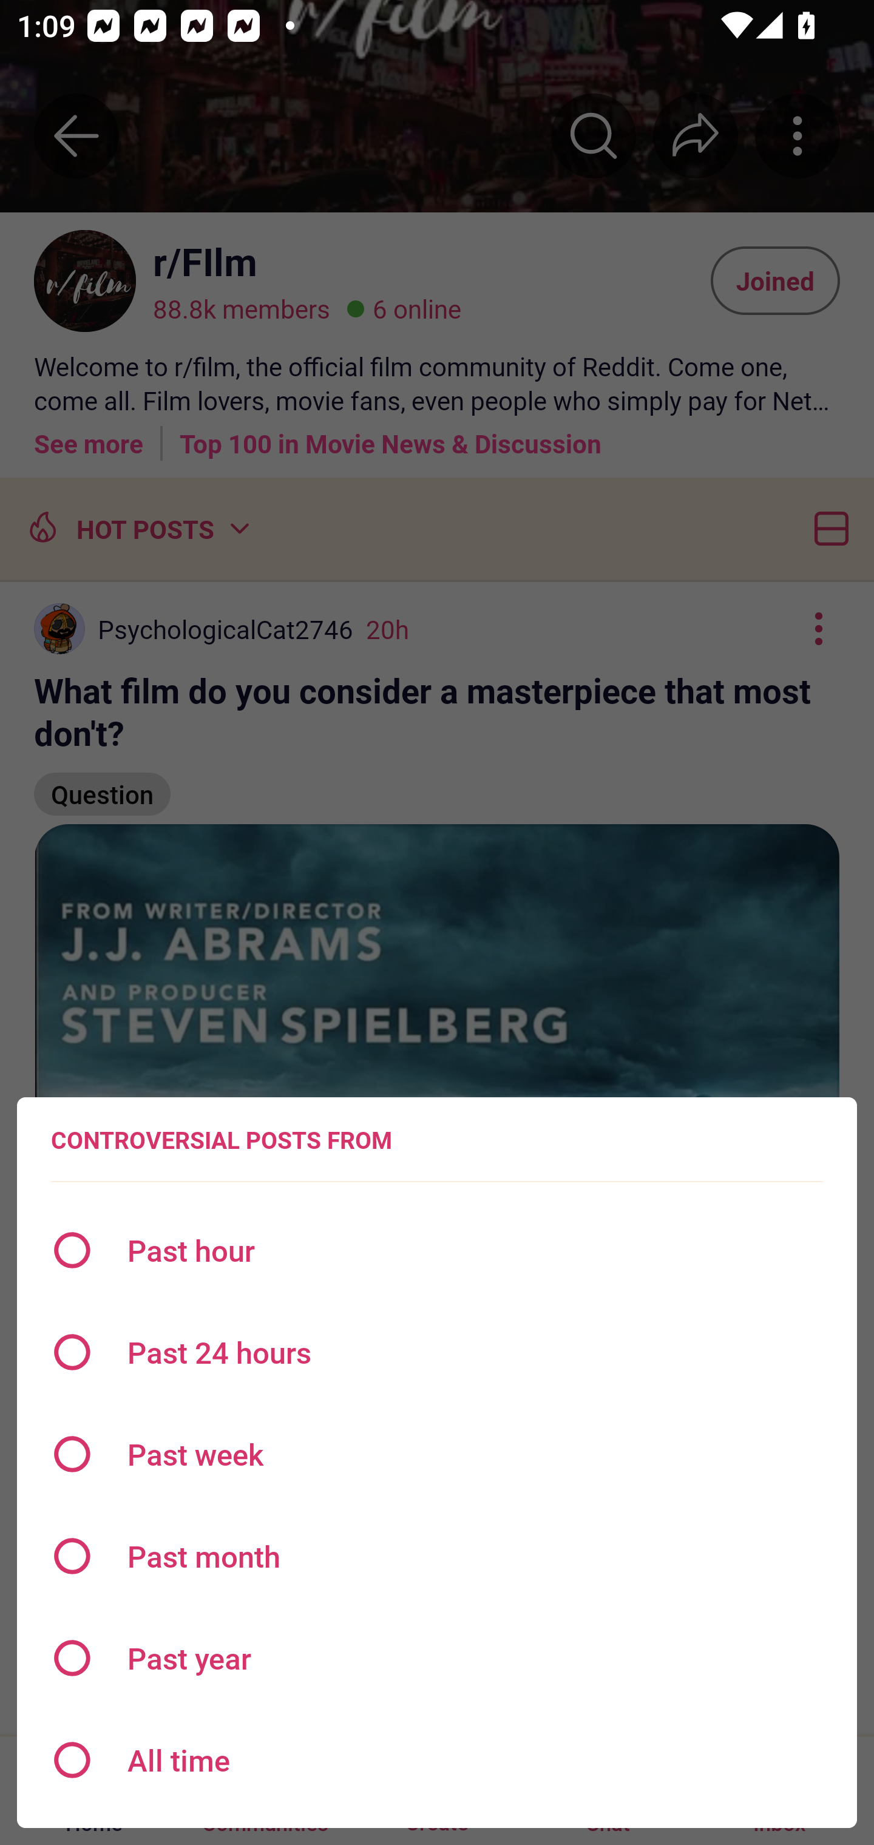 This screenshot has height=1845, width=874. What do you see at coordinates (437, 1454) in the screenshot?
I see `Past week` at bounding box center [437, 1454].